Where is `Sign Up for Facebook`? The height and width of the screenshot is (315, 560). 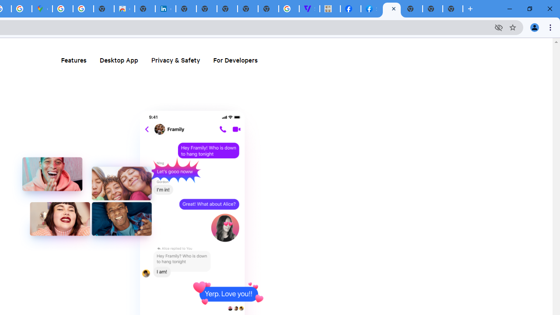 Sign Up for Facebook is located at coordinates (371, 9).